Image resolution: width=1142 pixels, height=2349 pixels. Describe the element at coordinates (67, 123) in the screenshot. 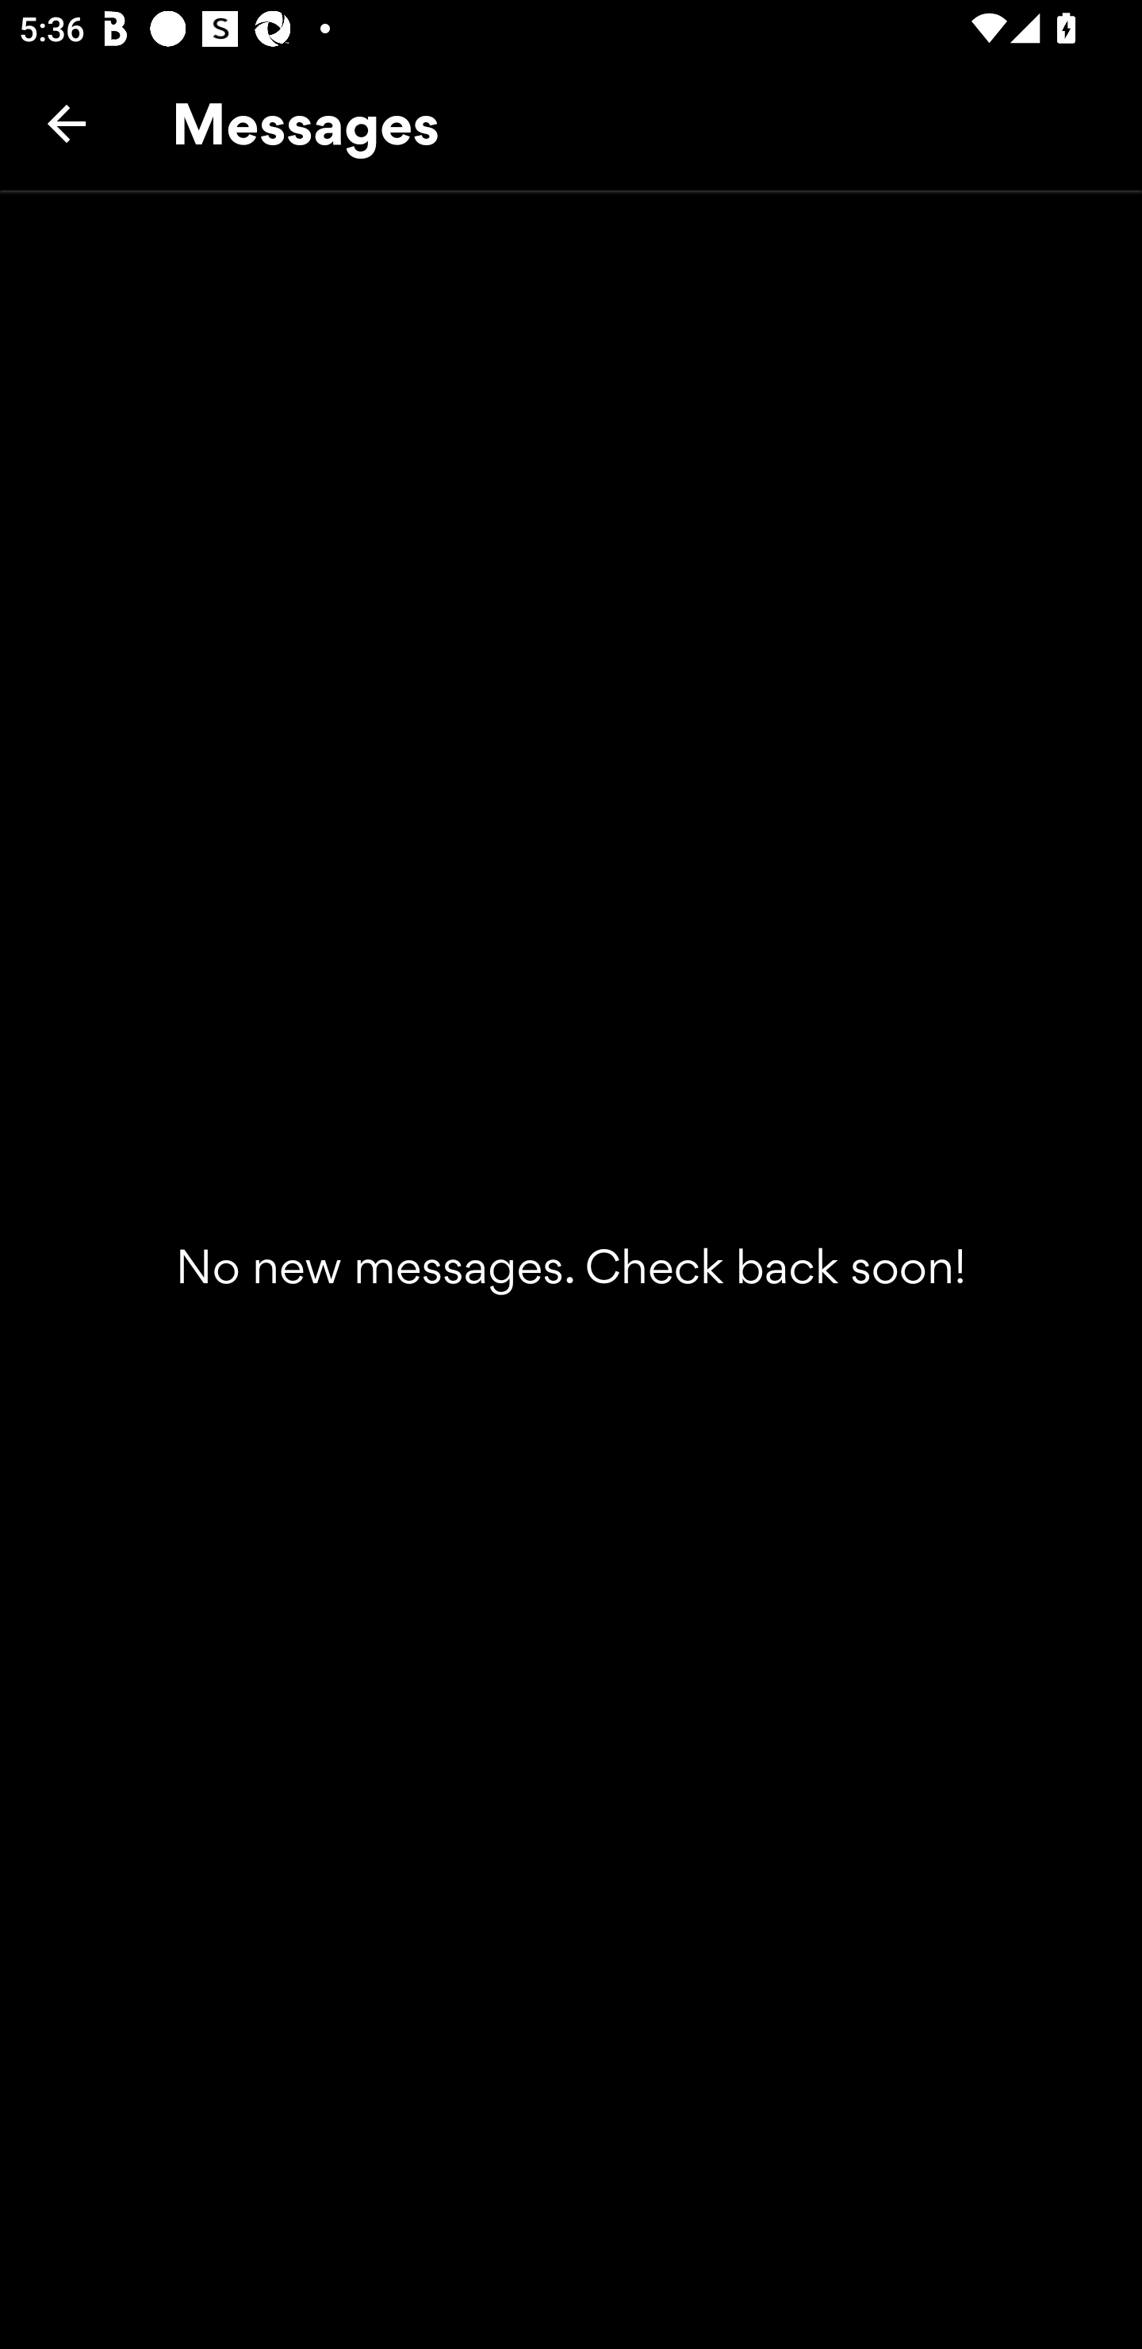

I see `Back` at that location.